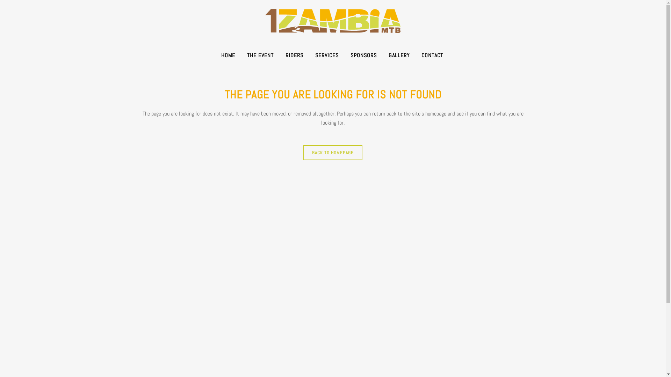 The image size is (671, 377). I want to click on HOME, so click(228, 56).